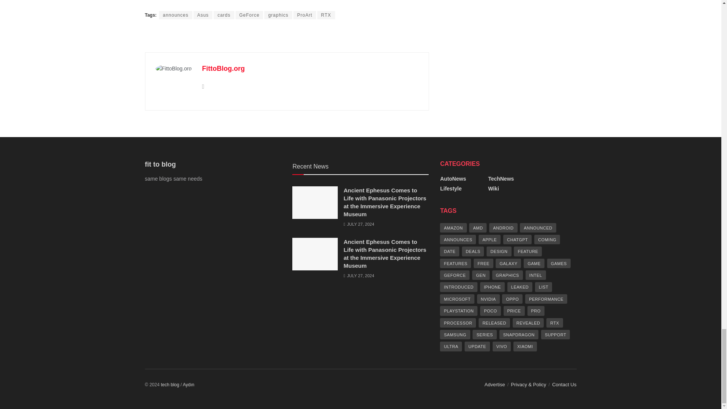 This screenshot has height=409, width=727. I want to click on cards, so click(224, 15).